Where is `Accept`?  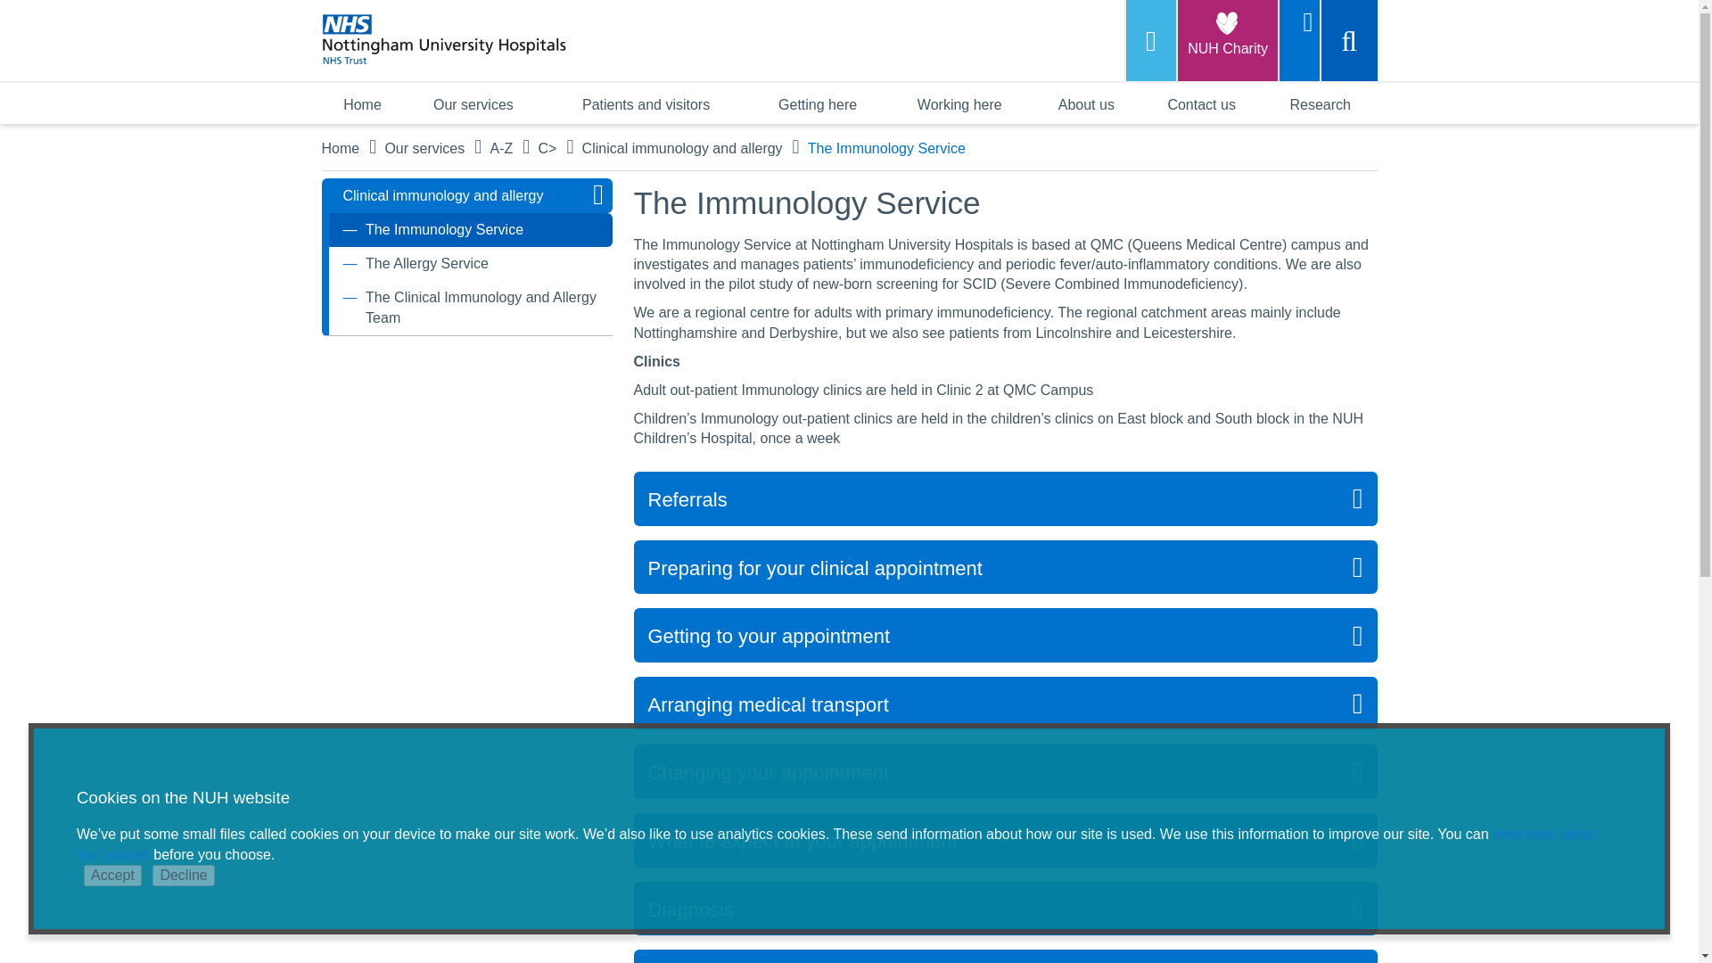 Accept is located at coordinates (112, 875).